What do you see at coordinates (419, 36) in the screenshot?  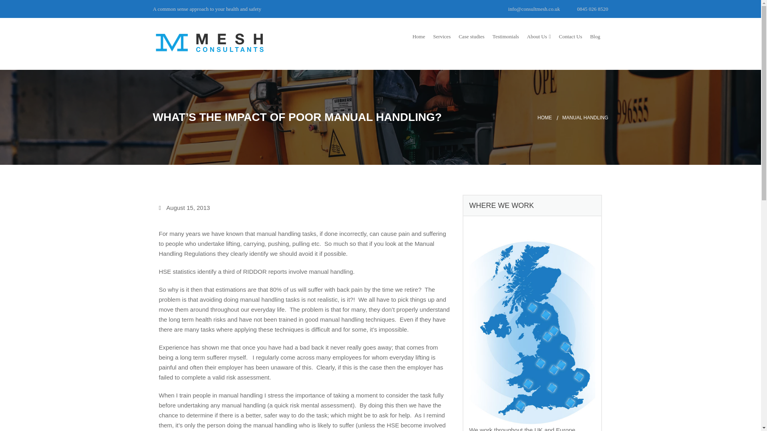 I see `Home` at bounding box center [419, 36].